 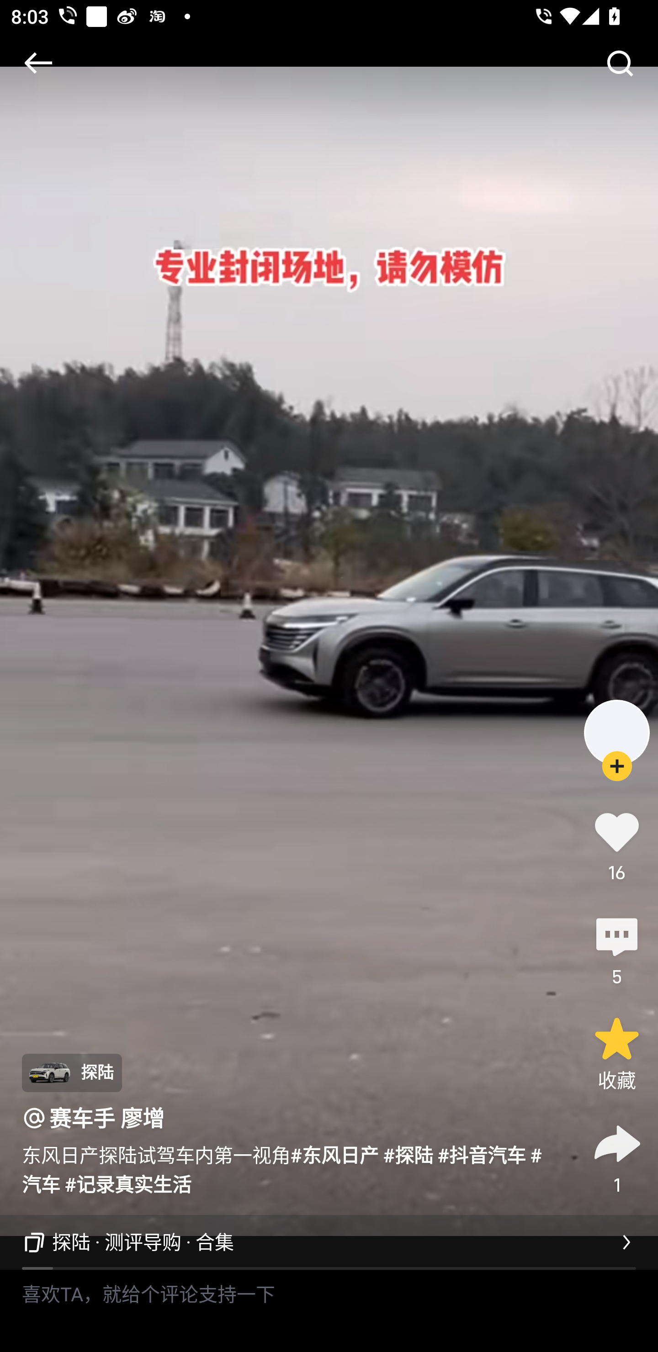 What do you see at coordinates (291, 1168) in the screenshot?
I see `东风日产探陆试驾车内第一视角#东风日产 #探陆 #抖音汽车 #汽车 #记录真实生活` at bounding box center [291, 1168].